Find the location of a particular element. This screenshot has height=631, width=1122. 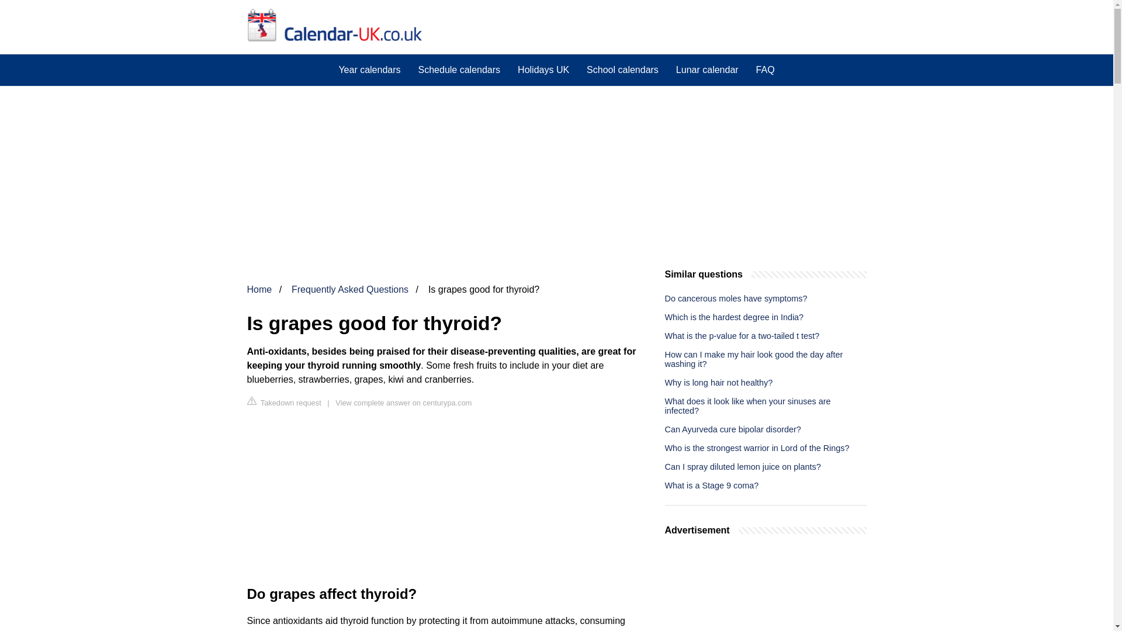

Schedule calendars is located at coordinates (459, 70).